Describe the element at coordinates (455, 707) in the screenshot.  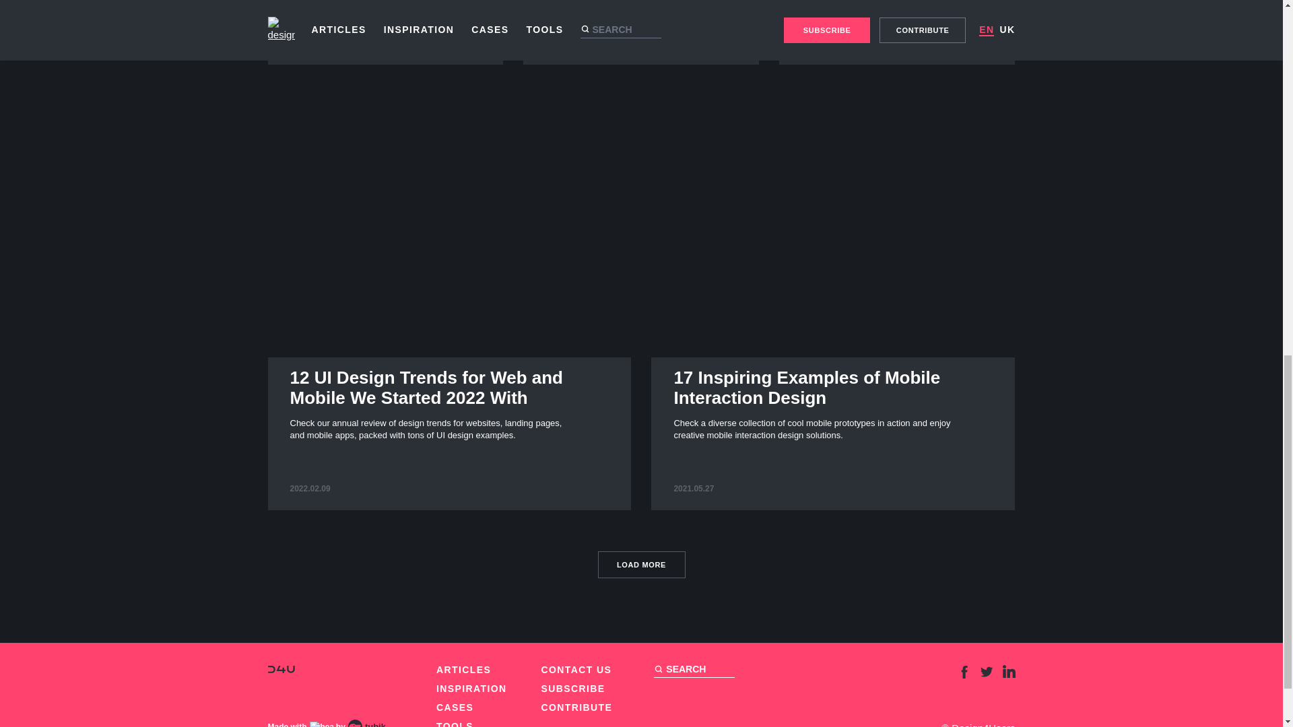
I see `Case Study: Identity and Web Design for Niche Blankets Brand` at that location.